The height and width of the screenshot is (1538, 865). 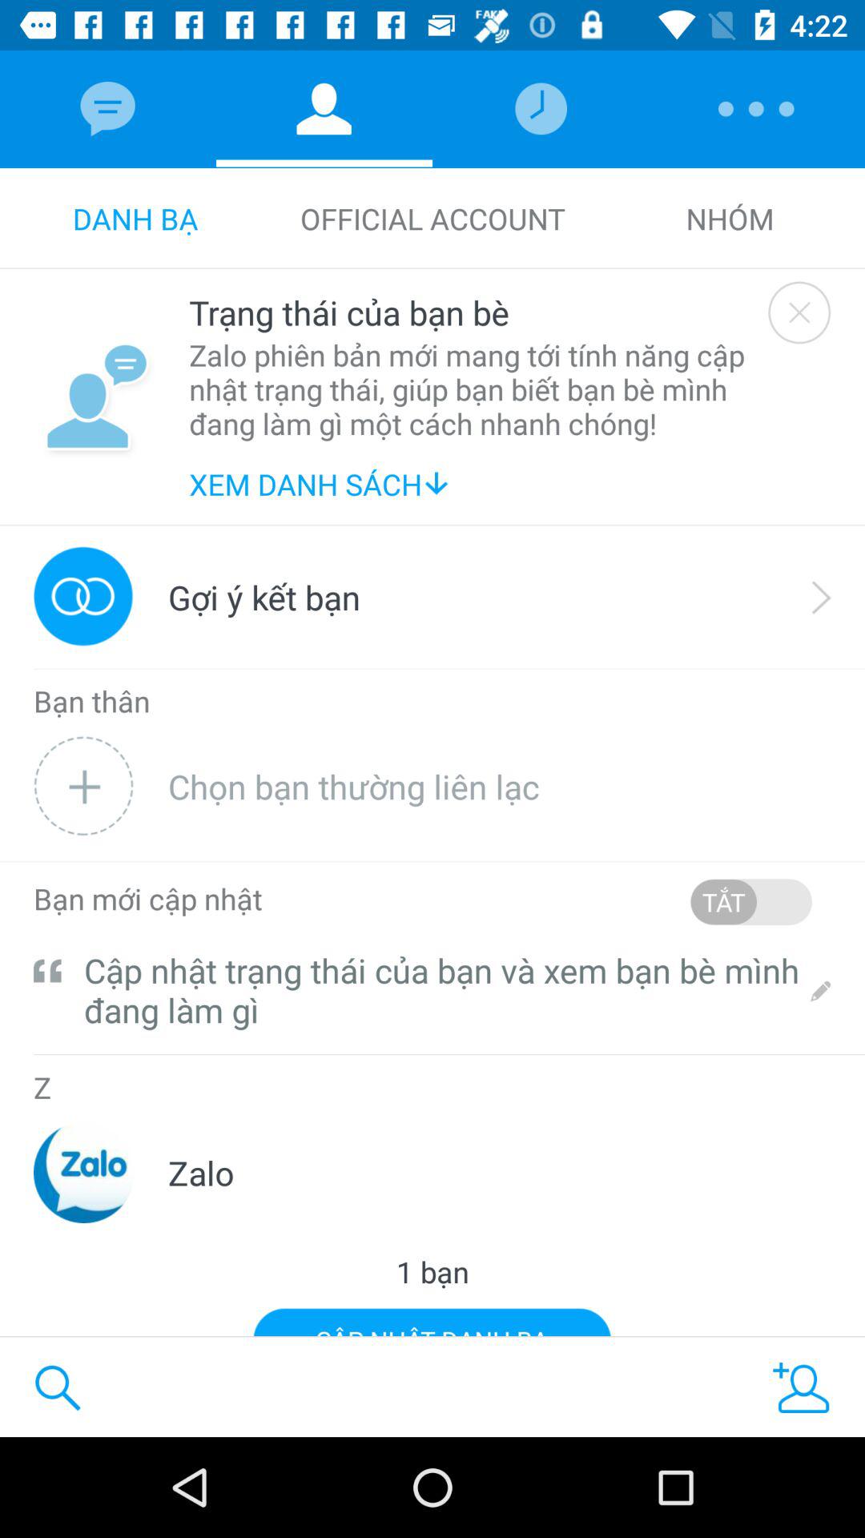 I want to click on tap the z, so click(x=42, y=1088).